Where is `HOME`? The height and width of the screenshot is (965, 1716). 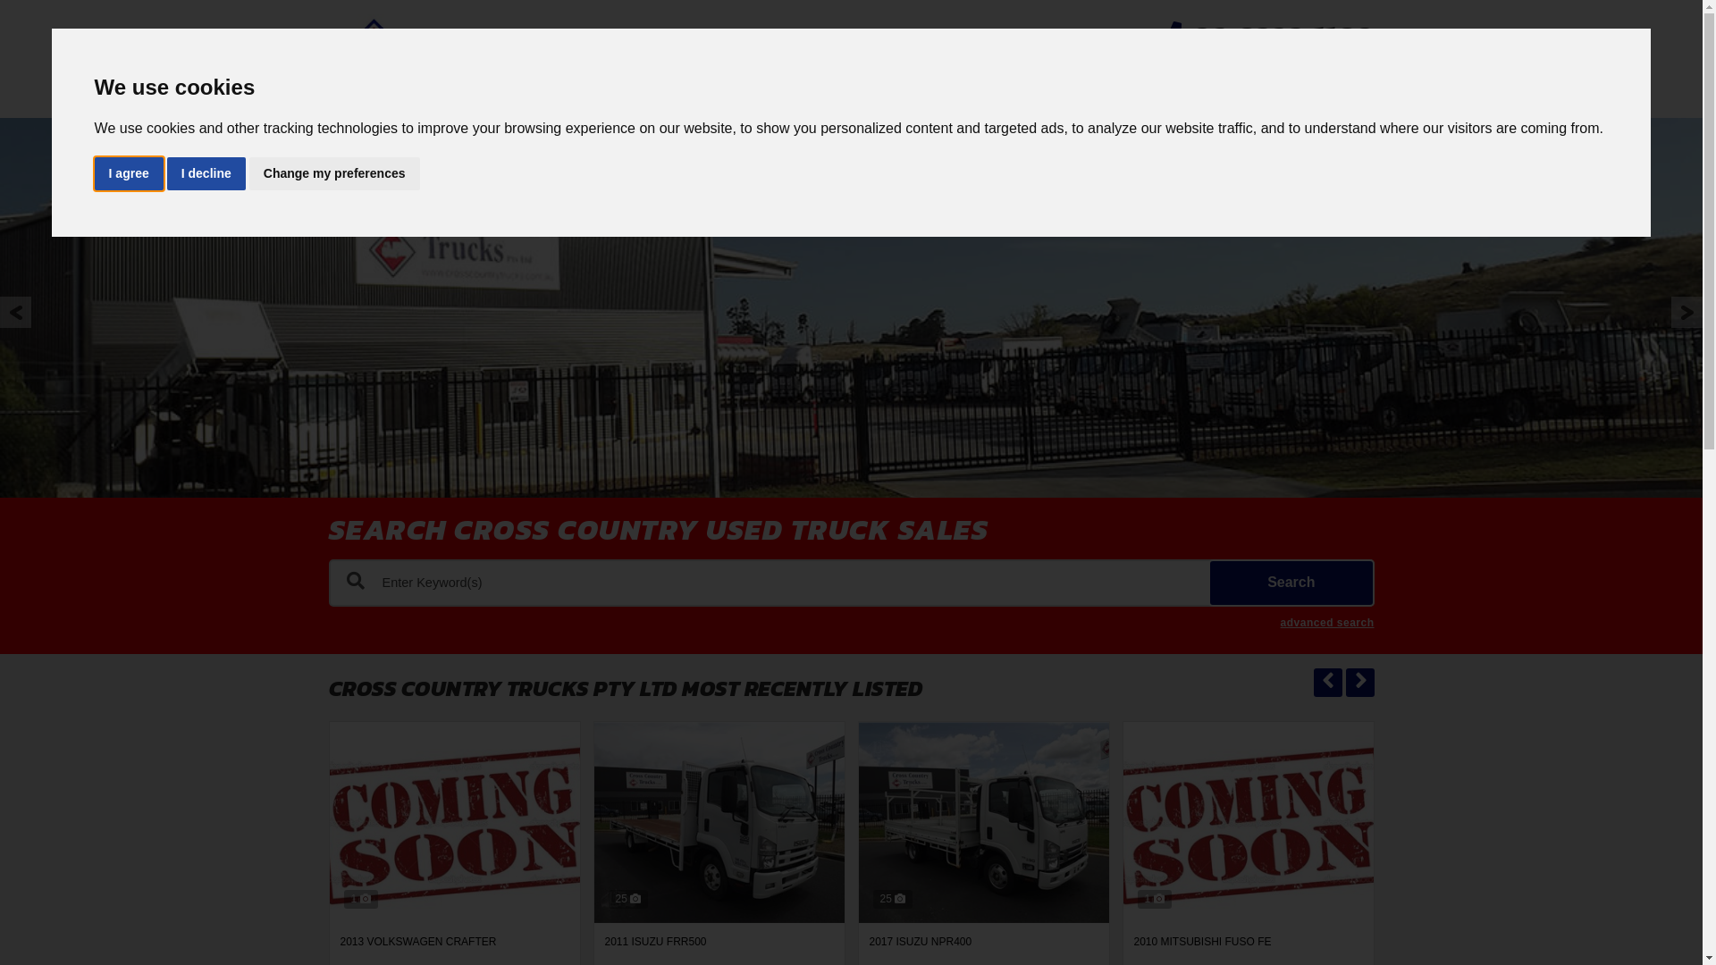
HOME is located at coordinates (851, 80).